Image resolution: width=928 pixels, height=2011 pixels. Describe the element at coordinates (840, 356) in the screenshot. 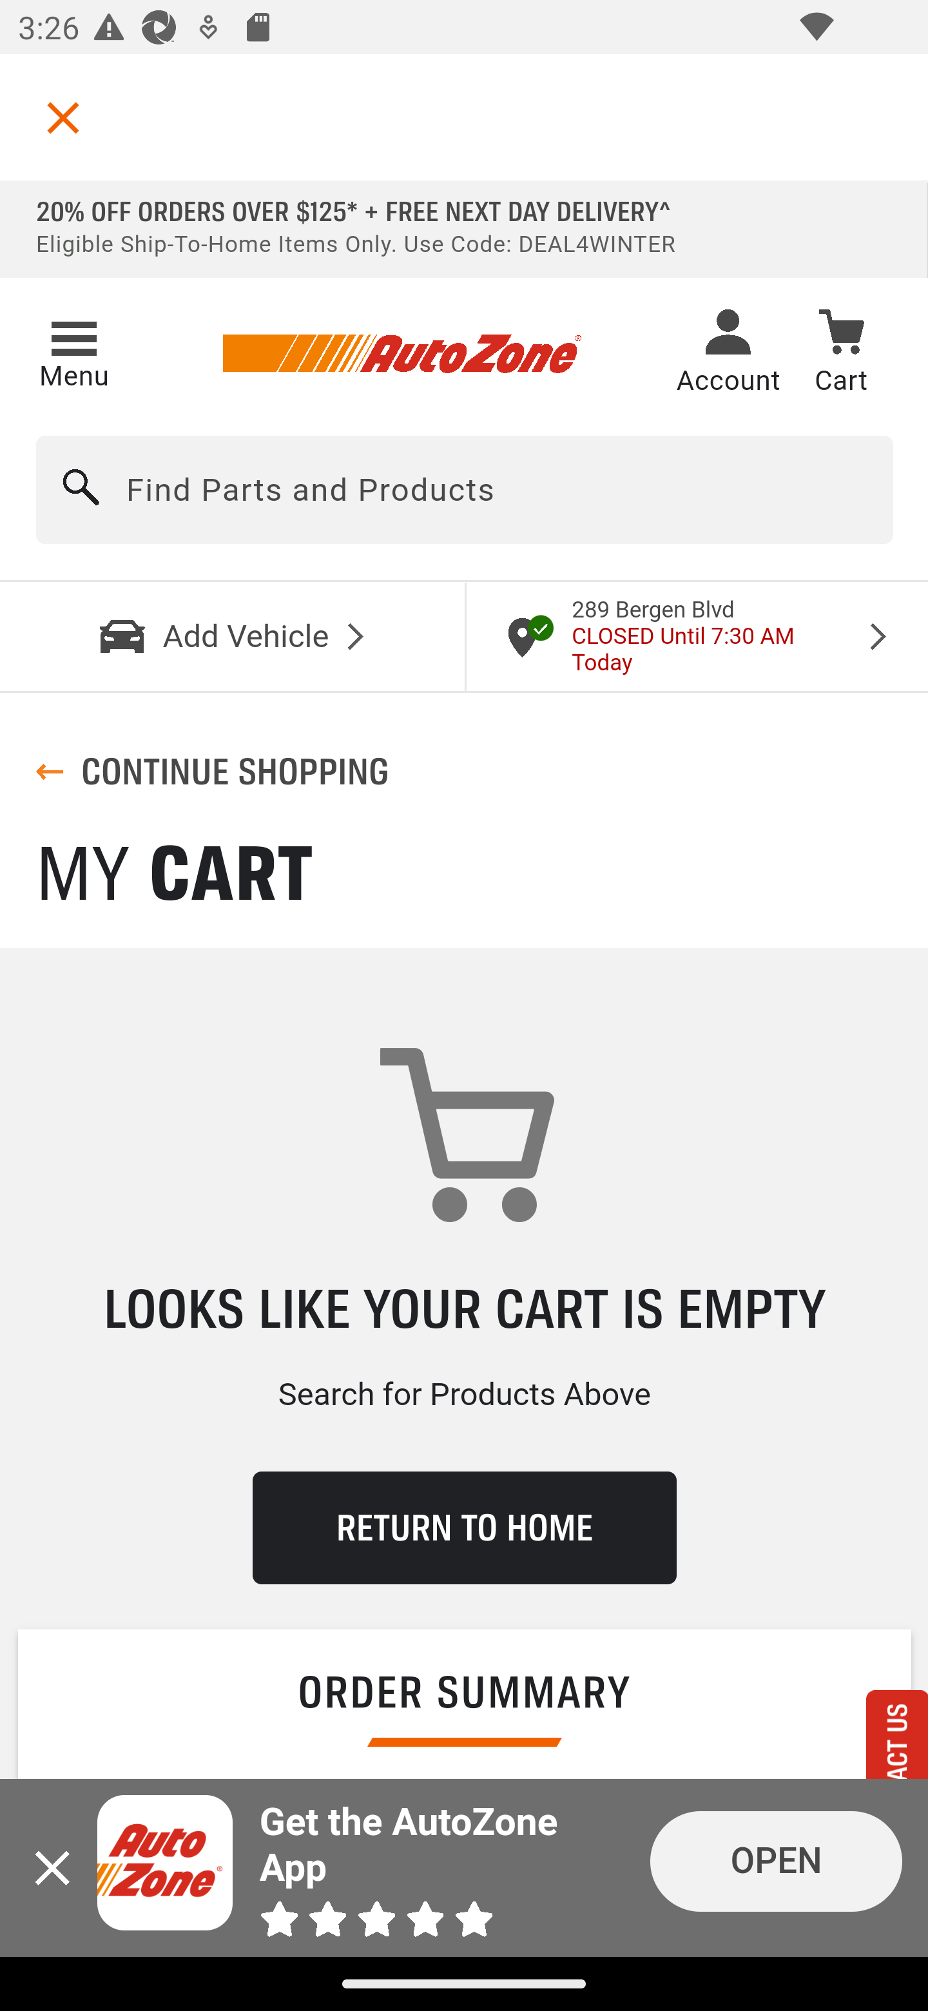

I see `shopping cart 0 items` at that location.